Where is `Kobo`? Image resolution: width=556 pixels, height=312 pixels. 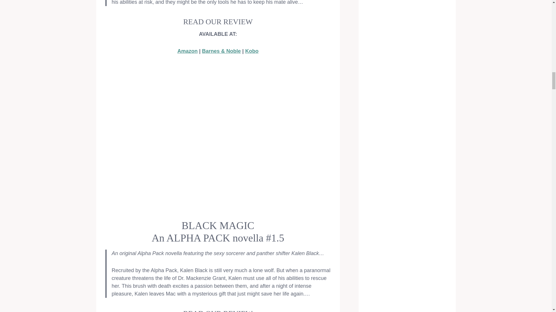 Kobo is located at coordinates (252, 51).